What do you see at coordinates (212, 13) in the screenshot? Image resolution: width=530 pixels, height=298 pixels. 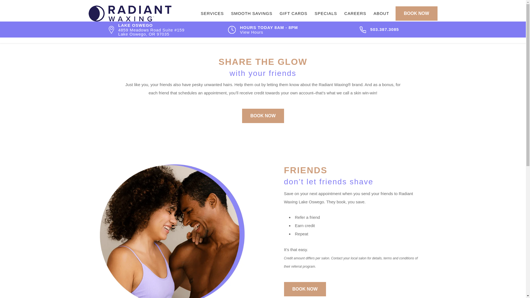 I see `SERVICES` at bounding box center [212, 13].